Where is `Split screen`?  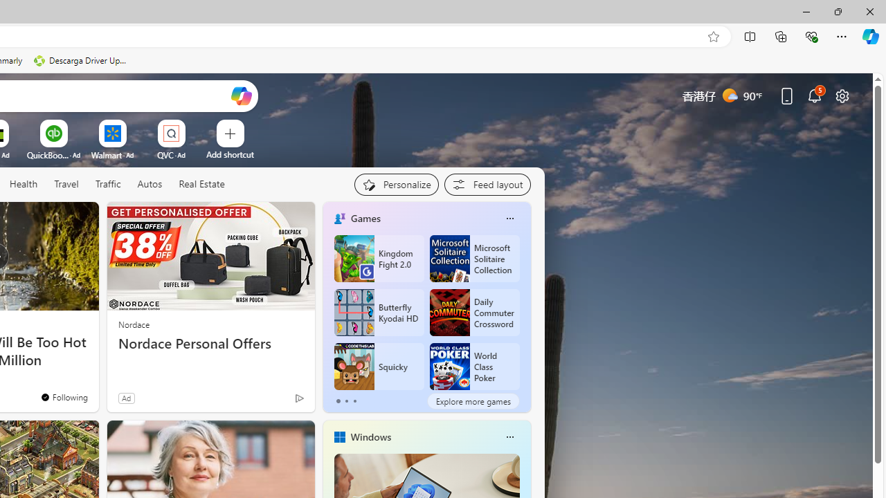
Split screen is located at coordinates (750, 36).